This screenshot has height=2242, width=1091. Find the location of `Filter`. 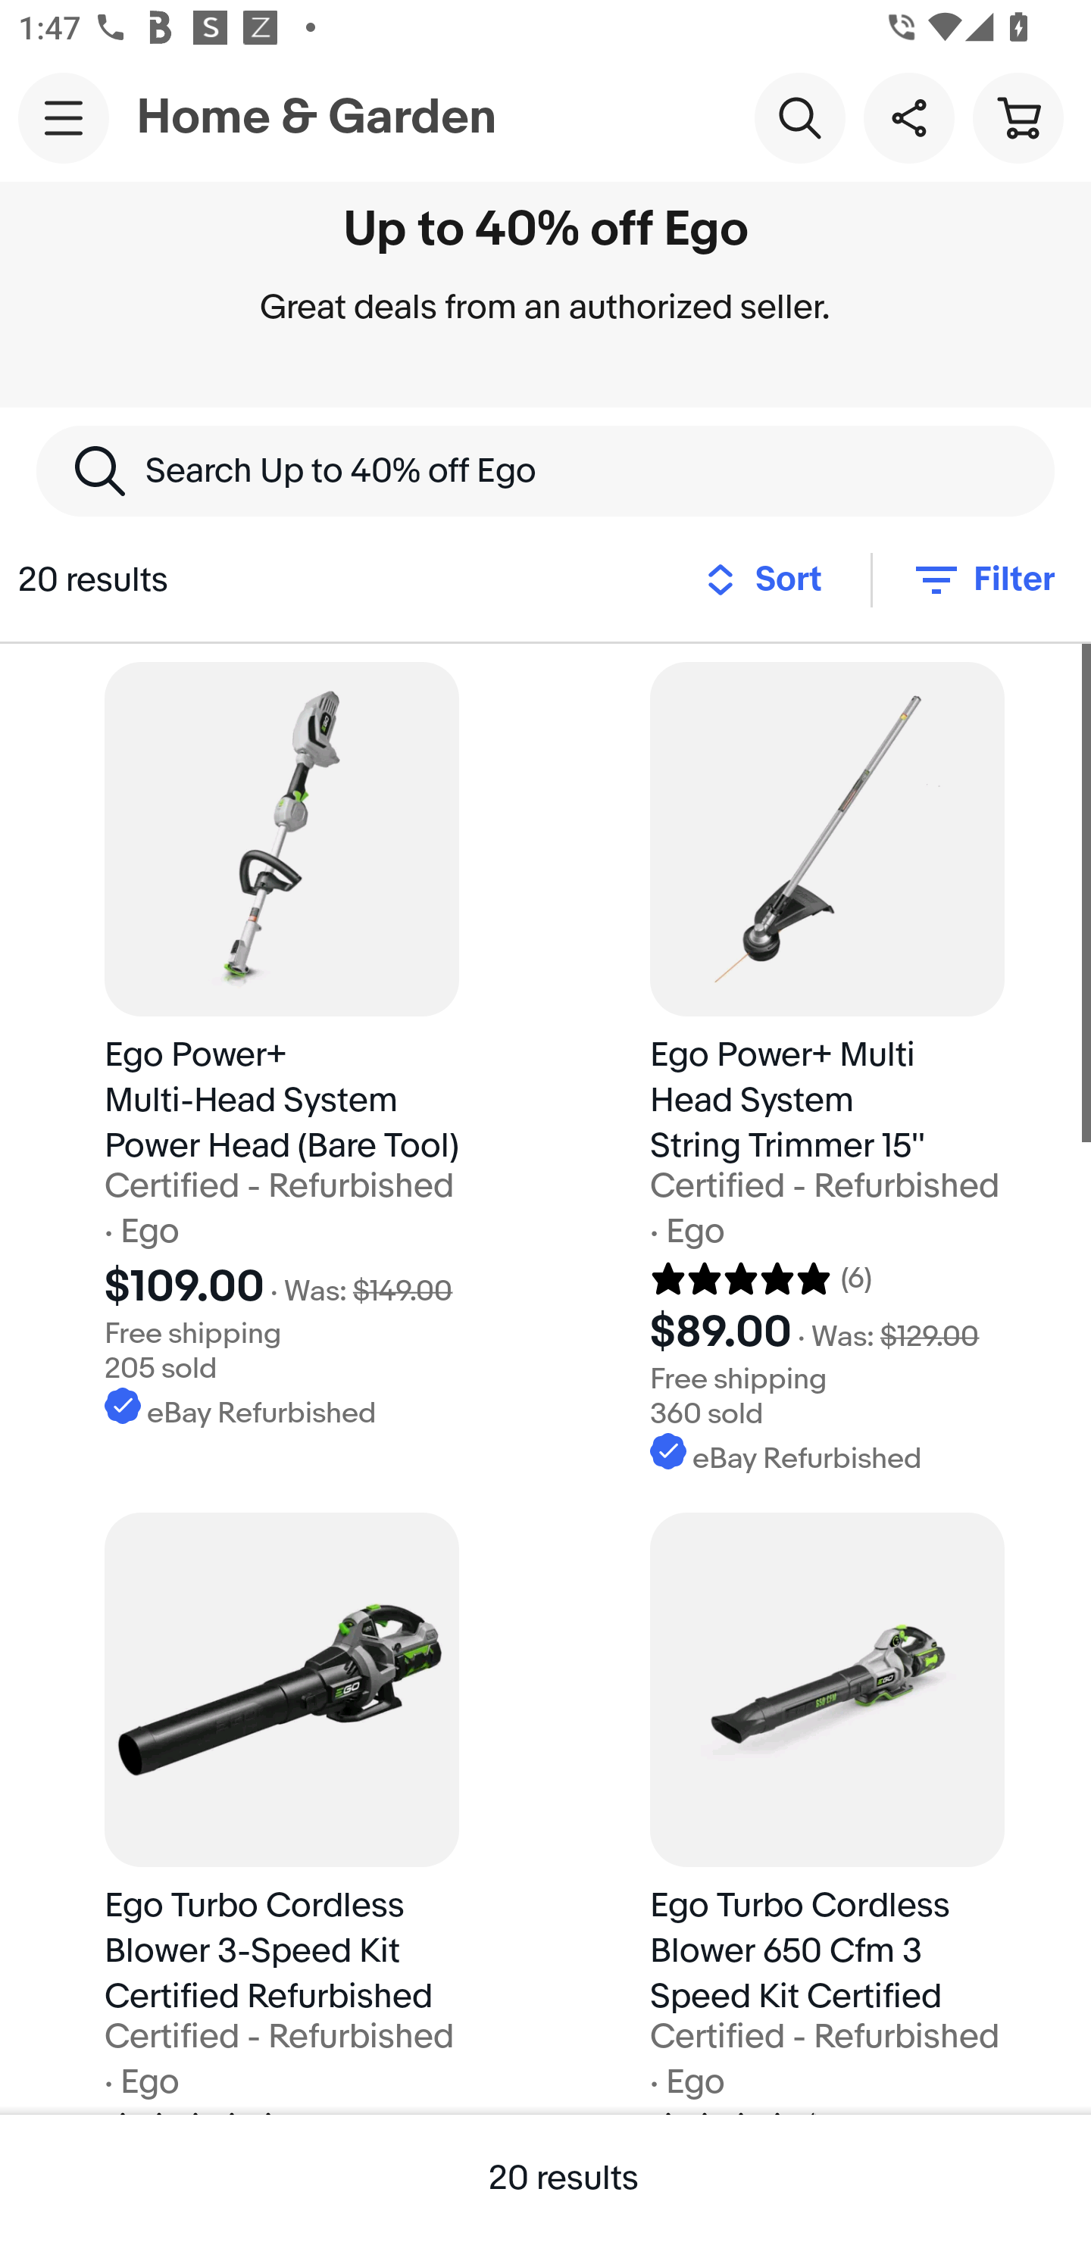

Filter is located at coordinates (982, 579).